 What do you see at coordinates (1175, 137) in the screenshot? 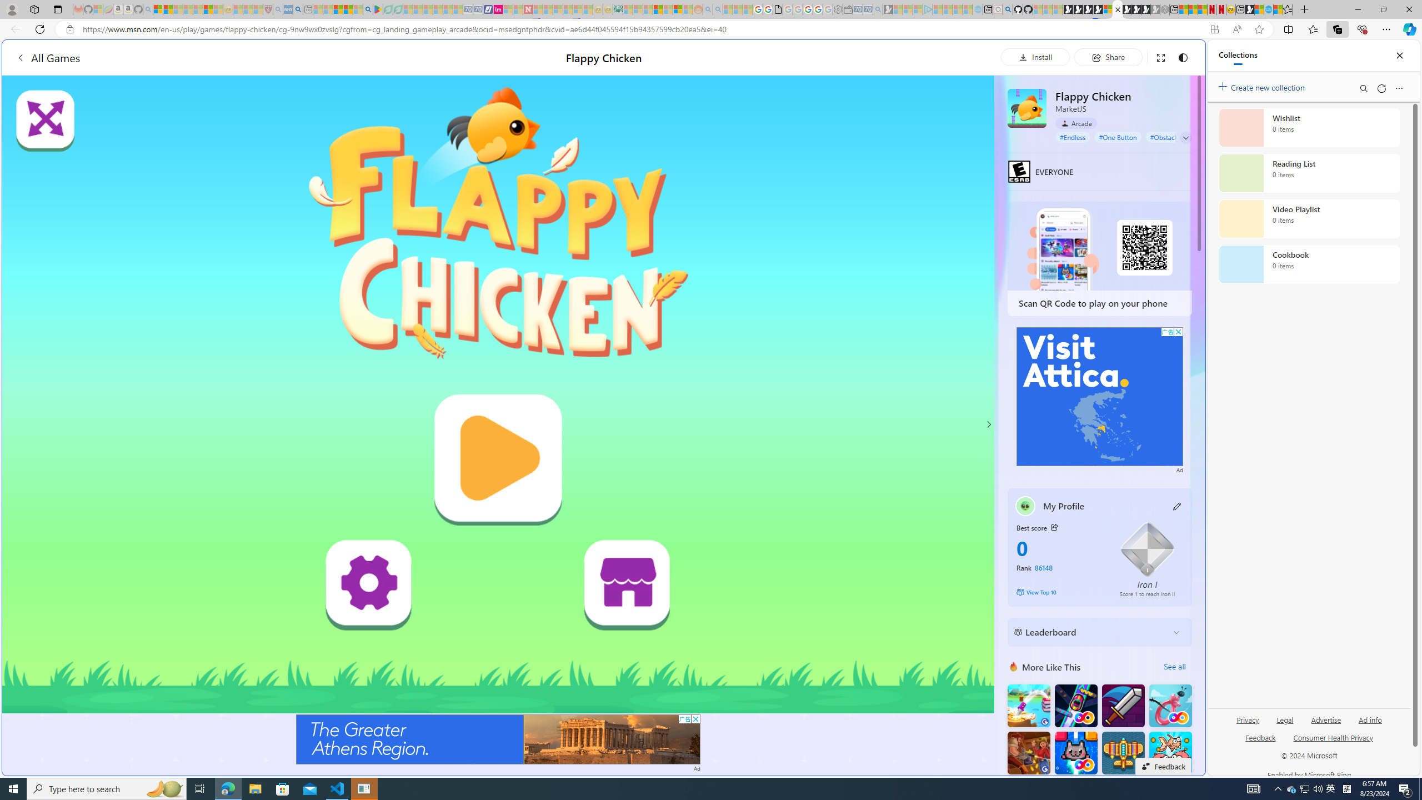
I see `#Obstacle Course` at bounding box center [1175, 137].